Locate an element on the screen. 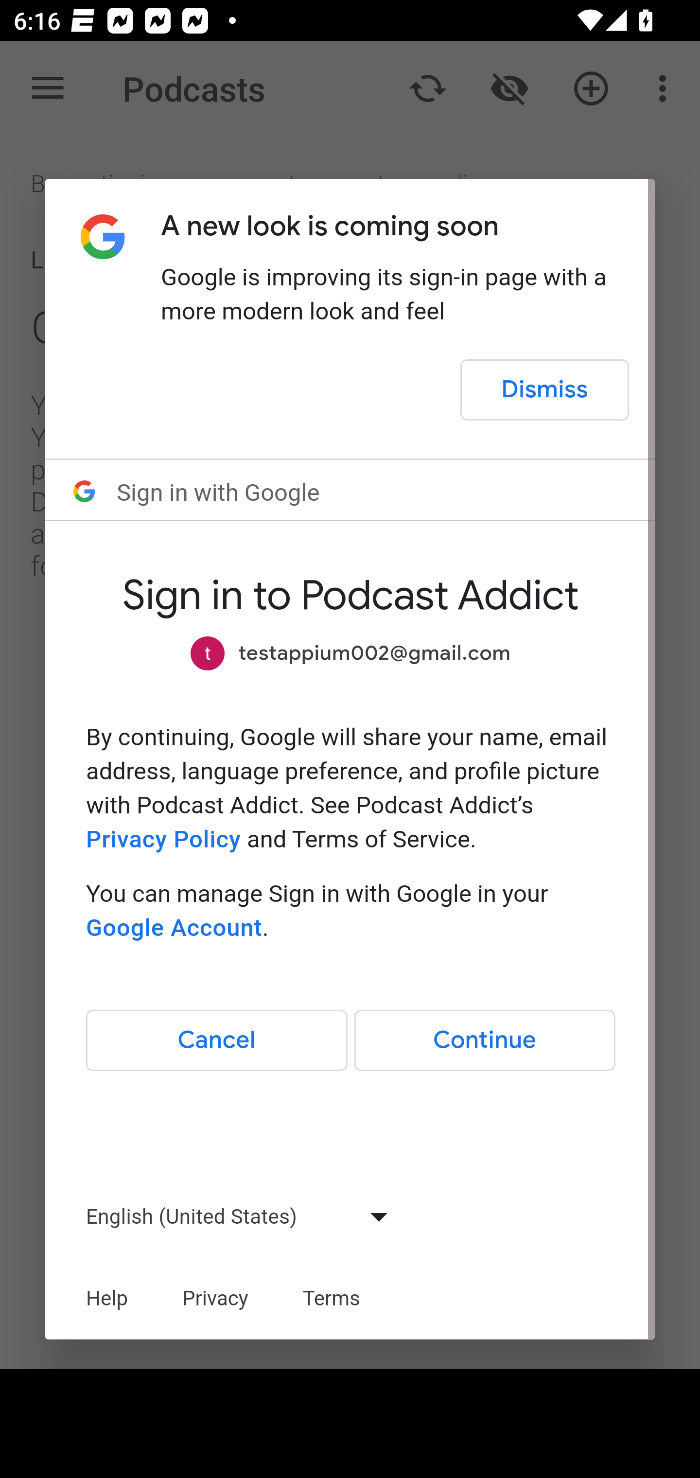 Image resolution: width=700 pixels, height=1478 pixels. Privacy is located at coordinates (215, 1298).